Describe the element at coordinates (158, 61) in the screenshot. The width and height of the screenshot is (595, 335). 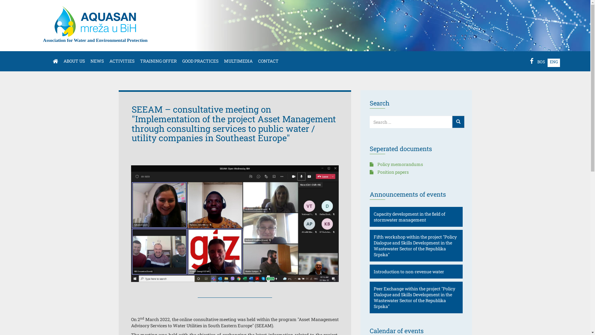
I see `TRAINING OFFER` at that location.